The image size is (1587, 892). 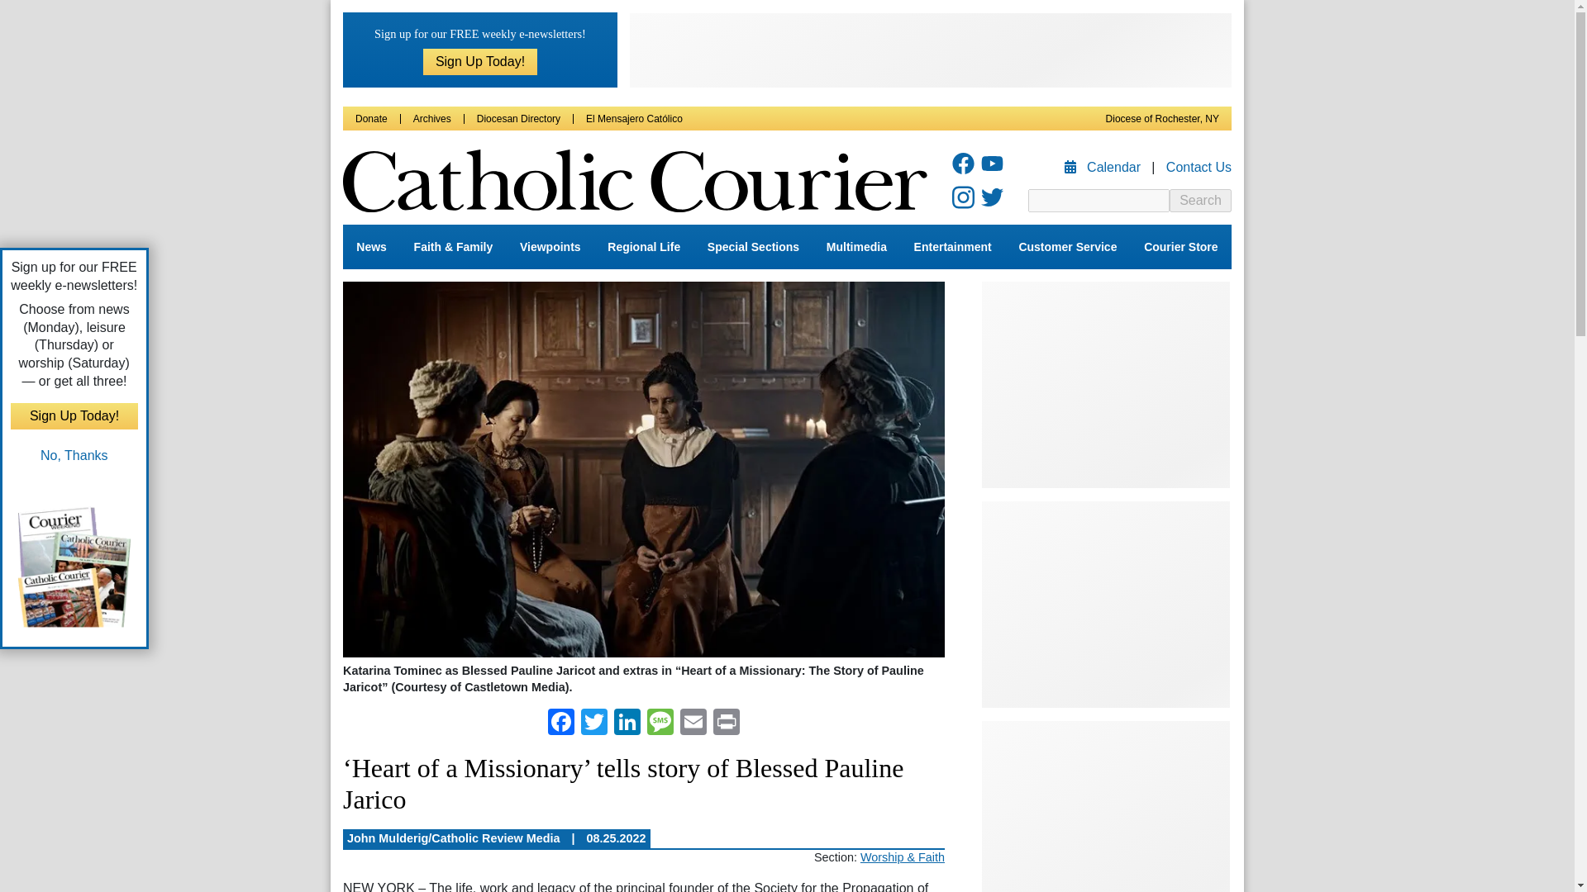 I want to click on News, so click(x=370, y=247).